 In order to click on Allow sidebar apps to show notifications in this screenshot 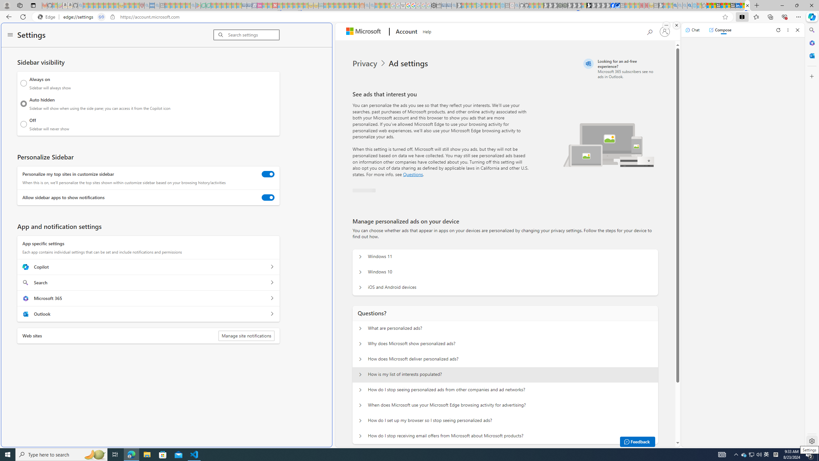, I will do `click(268, 197)`.